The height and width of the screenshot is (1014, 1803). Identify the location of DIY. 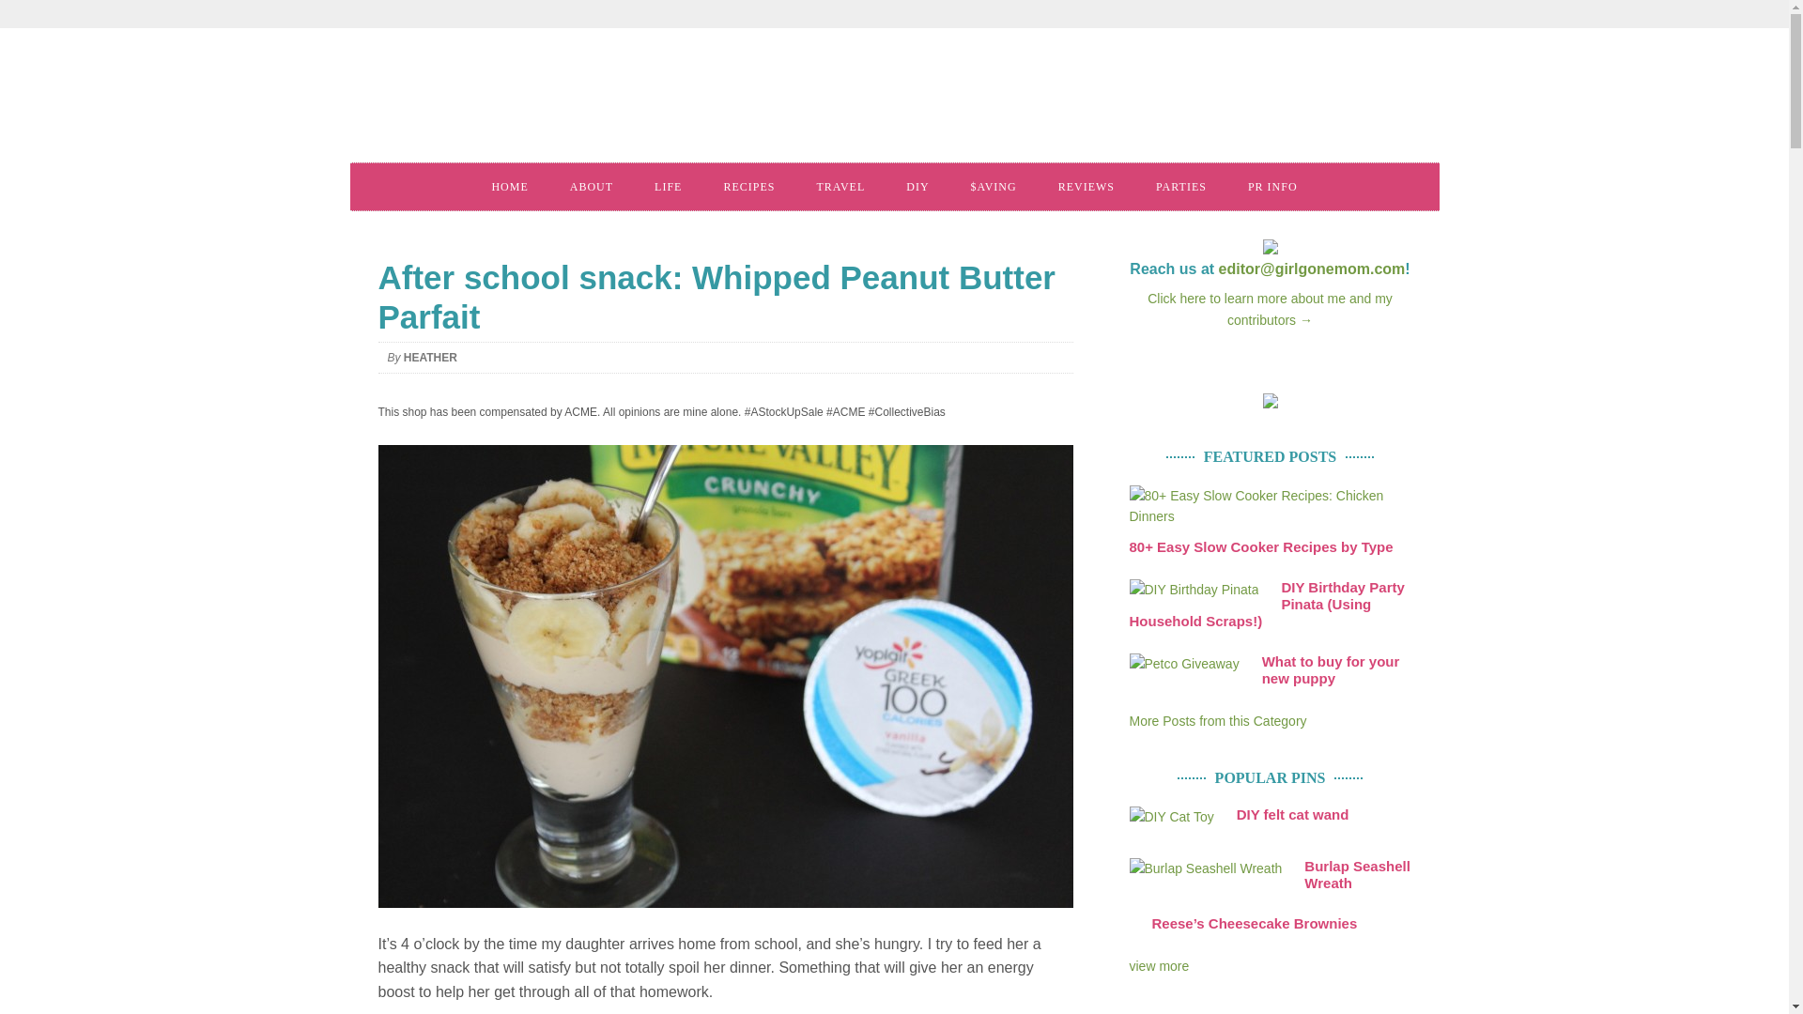
(917, 186).